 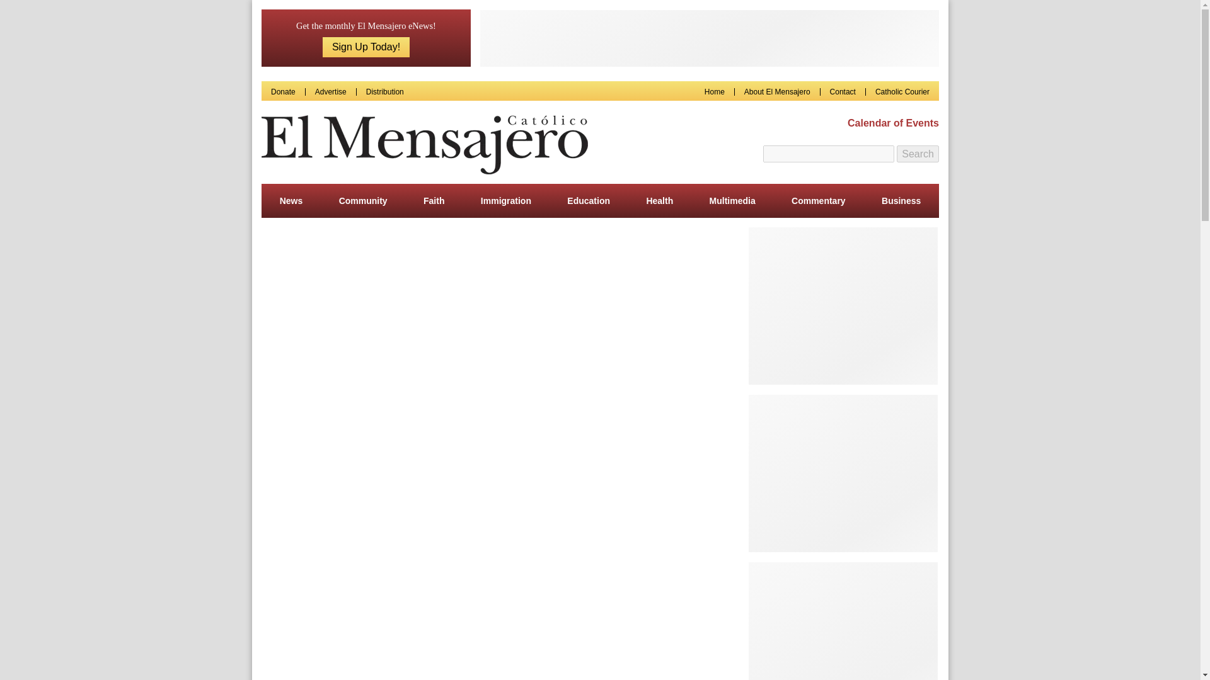 I want to click on Catholic Courier, so click(x=902, y=92).